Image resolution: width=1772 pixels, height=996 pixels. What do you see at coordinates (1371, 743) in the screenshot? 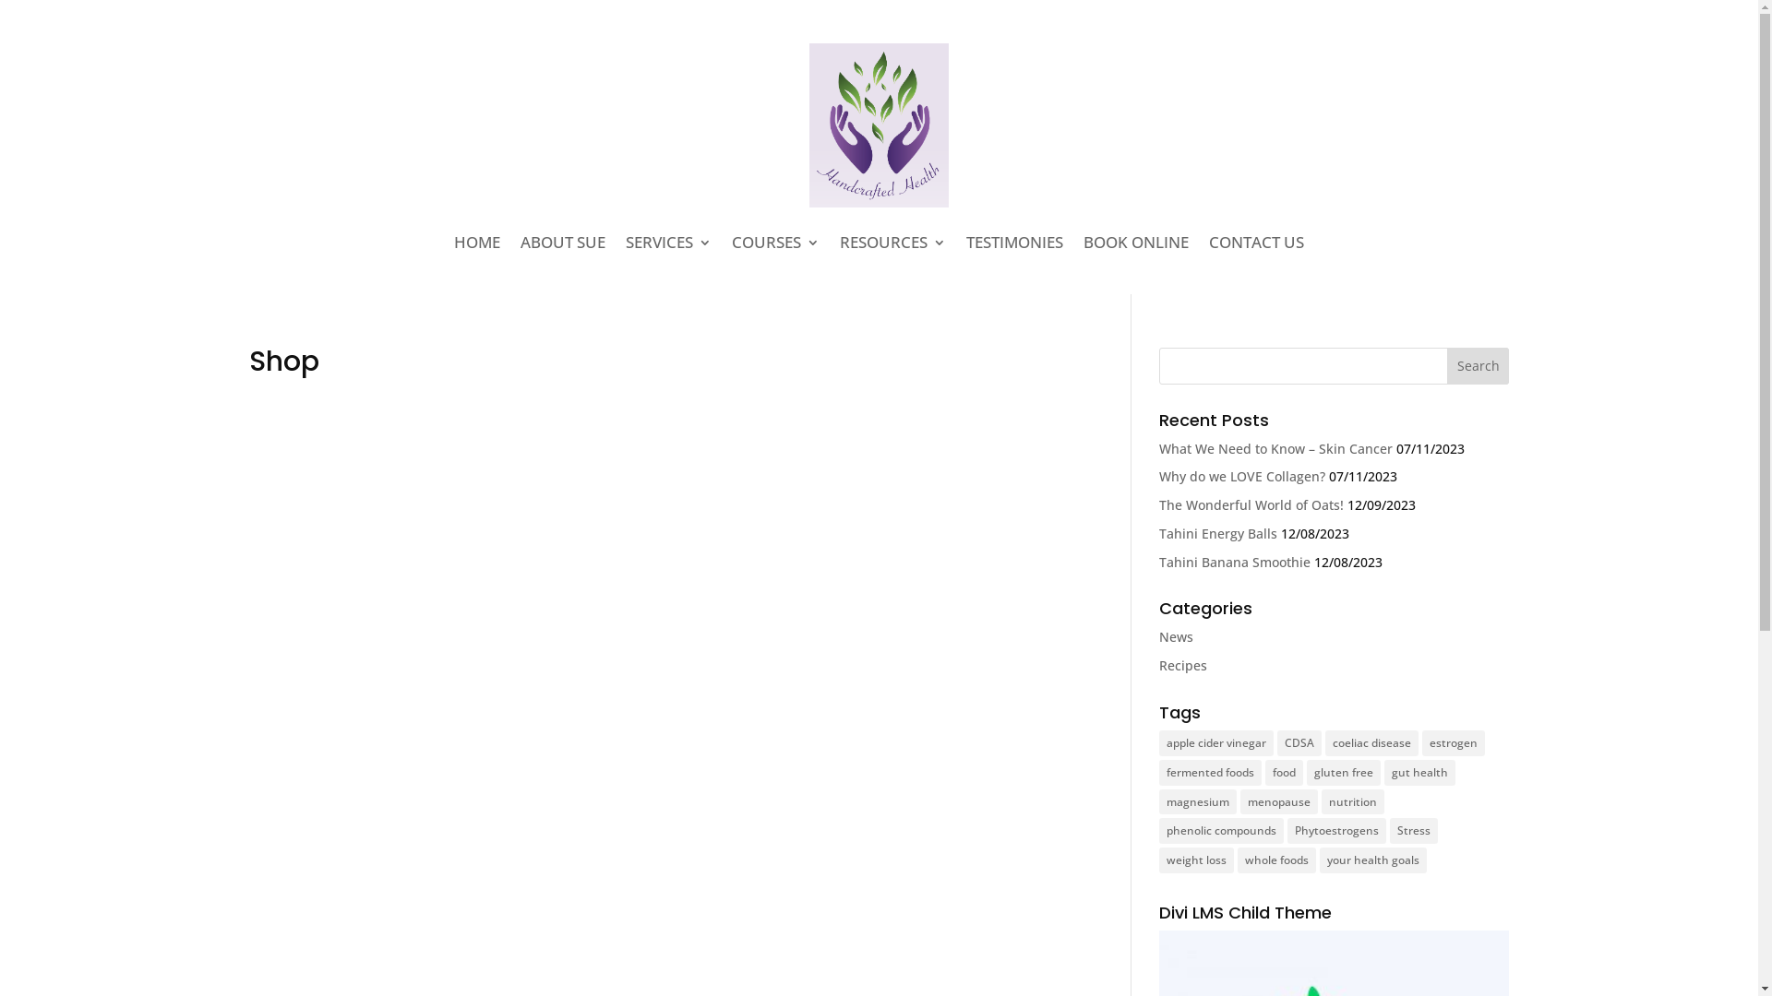
I see `coeliac disease` at bounding box center [1371, 743].